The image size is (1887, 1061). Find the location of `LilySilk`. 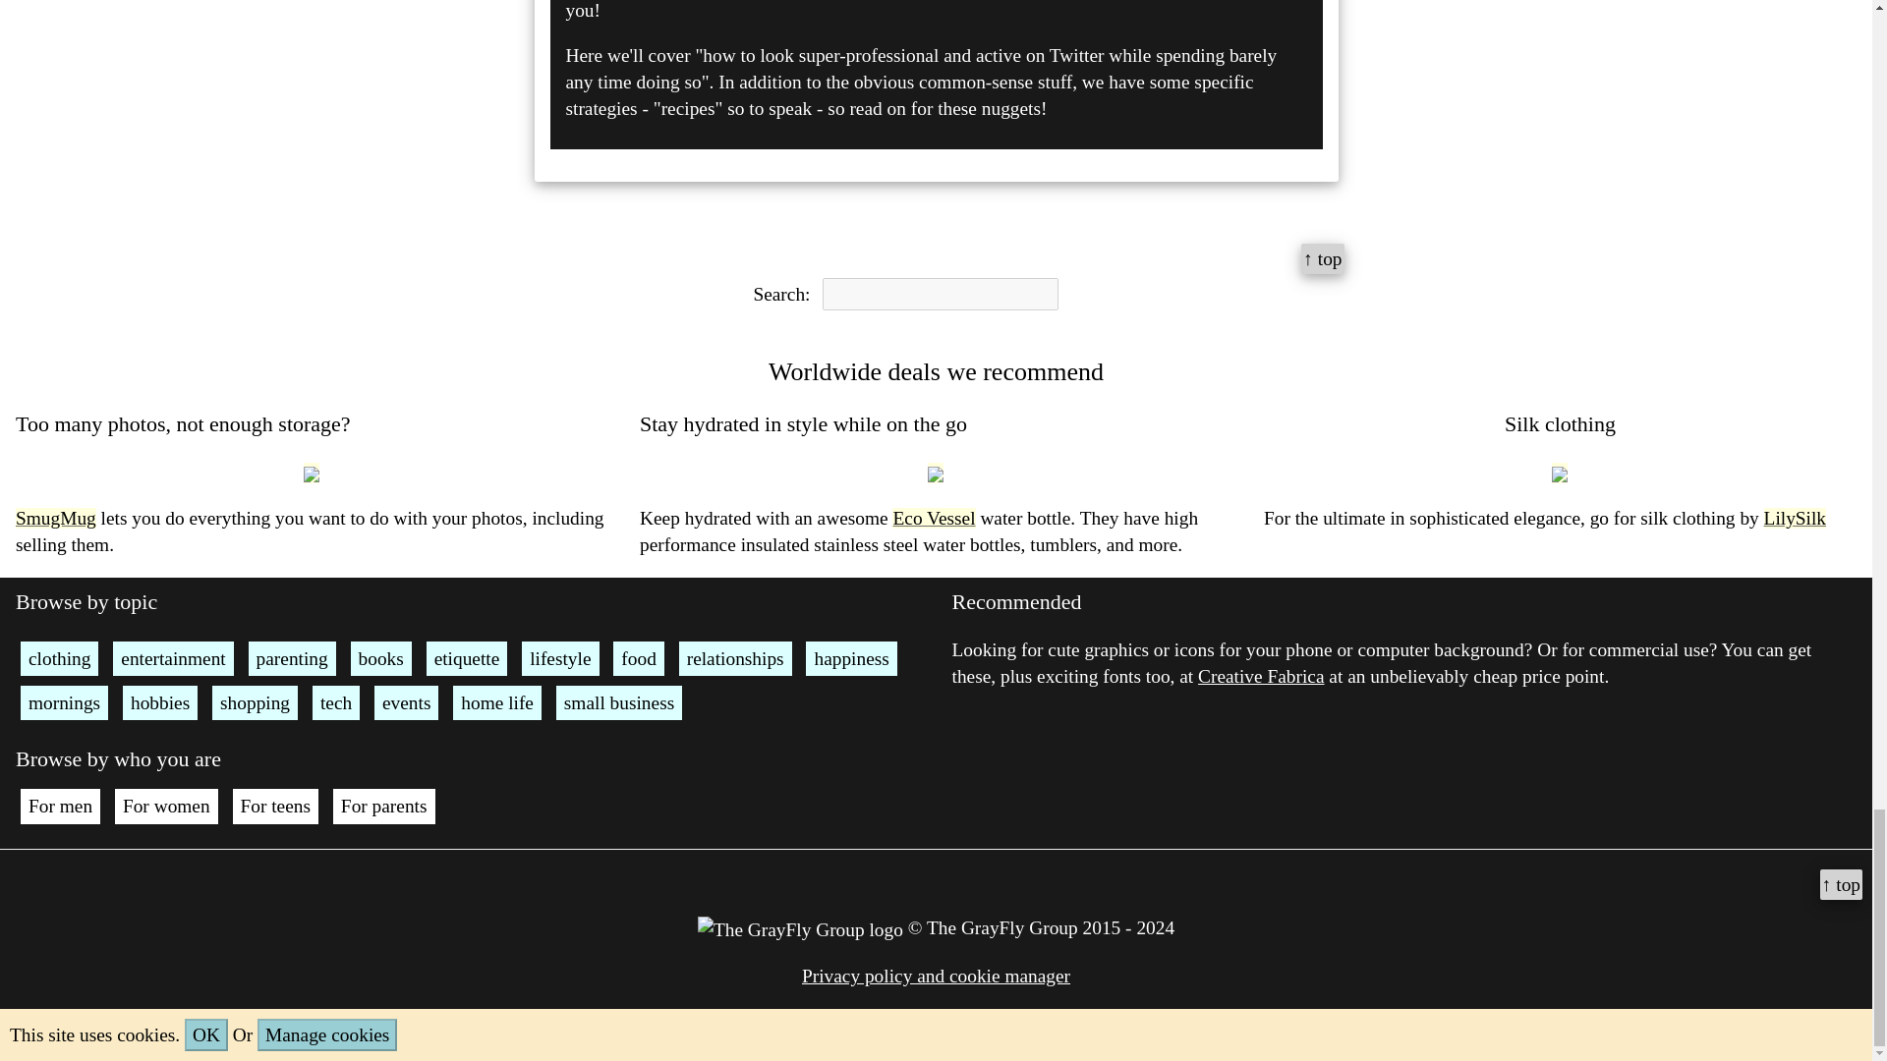

LilySilk is located at coordinates (1795, 518).